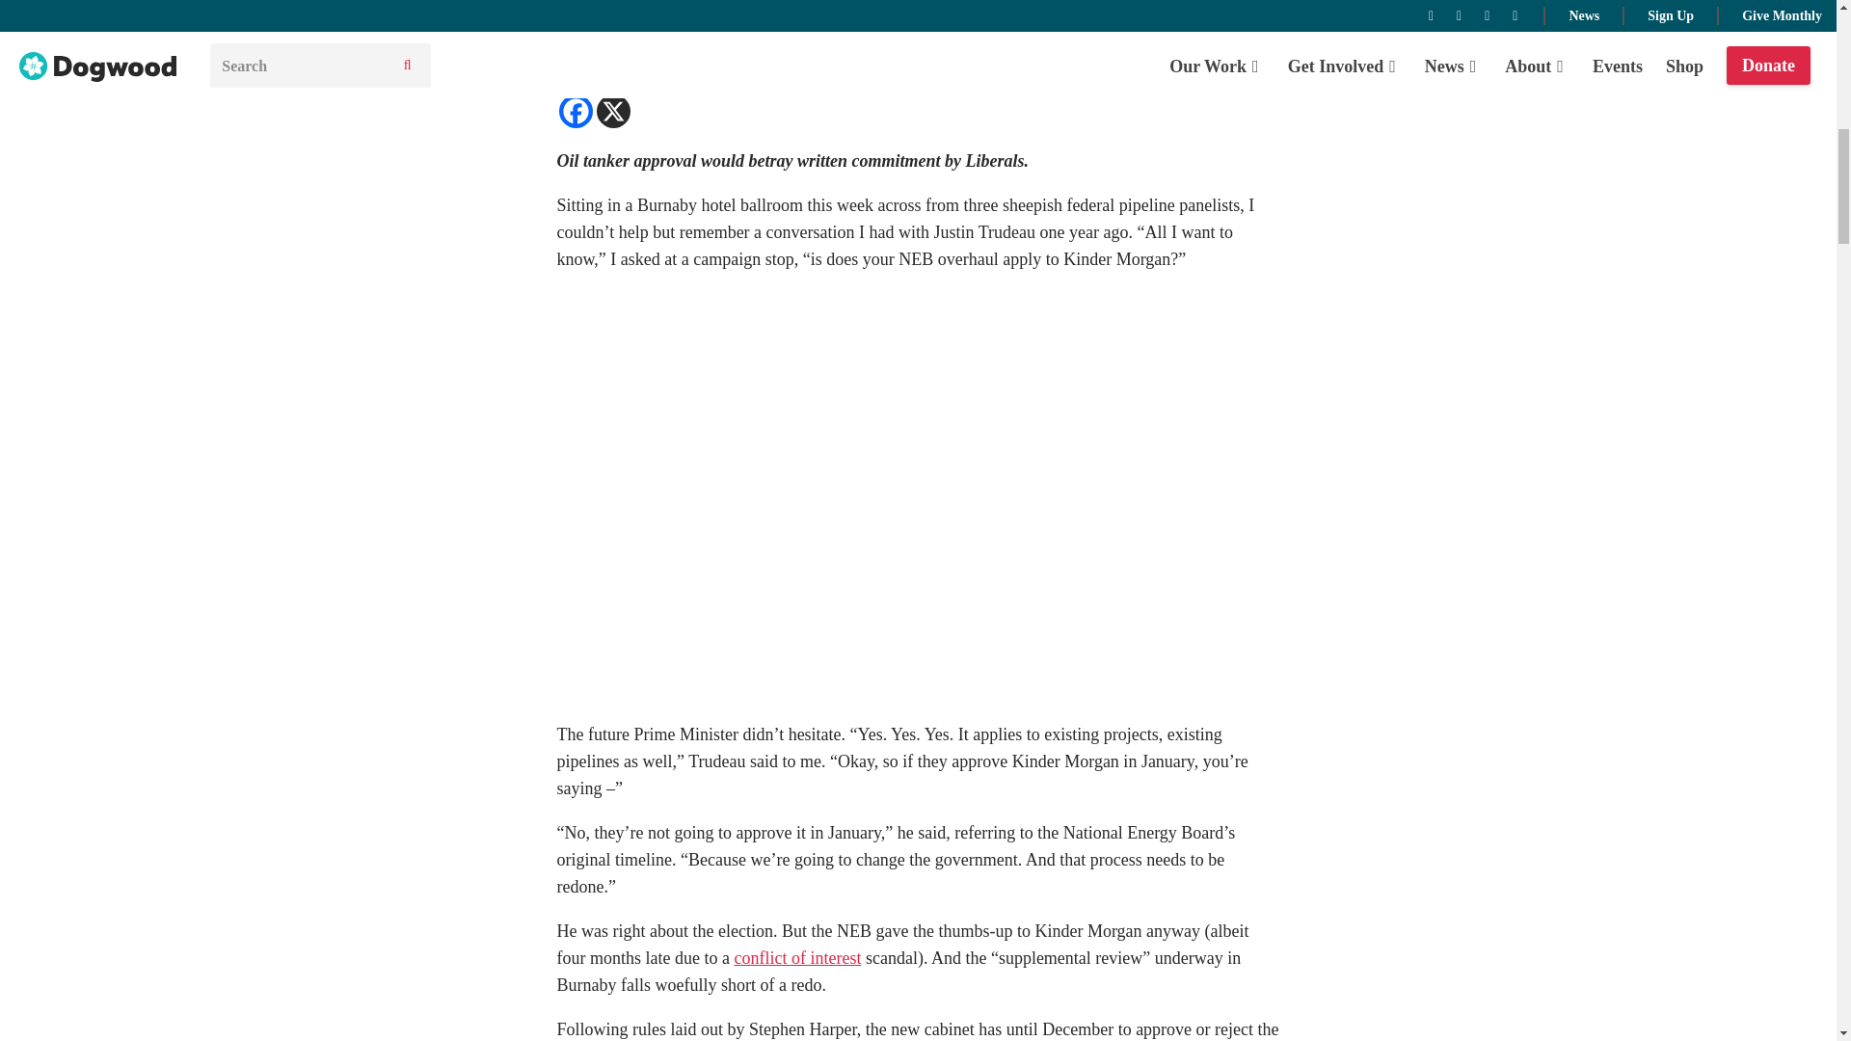 This screenshot has width=1851, height=1041. I want to click on Posts by Kai Nagata, so click(734, 27).